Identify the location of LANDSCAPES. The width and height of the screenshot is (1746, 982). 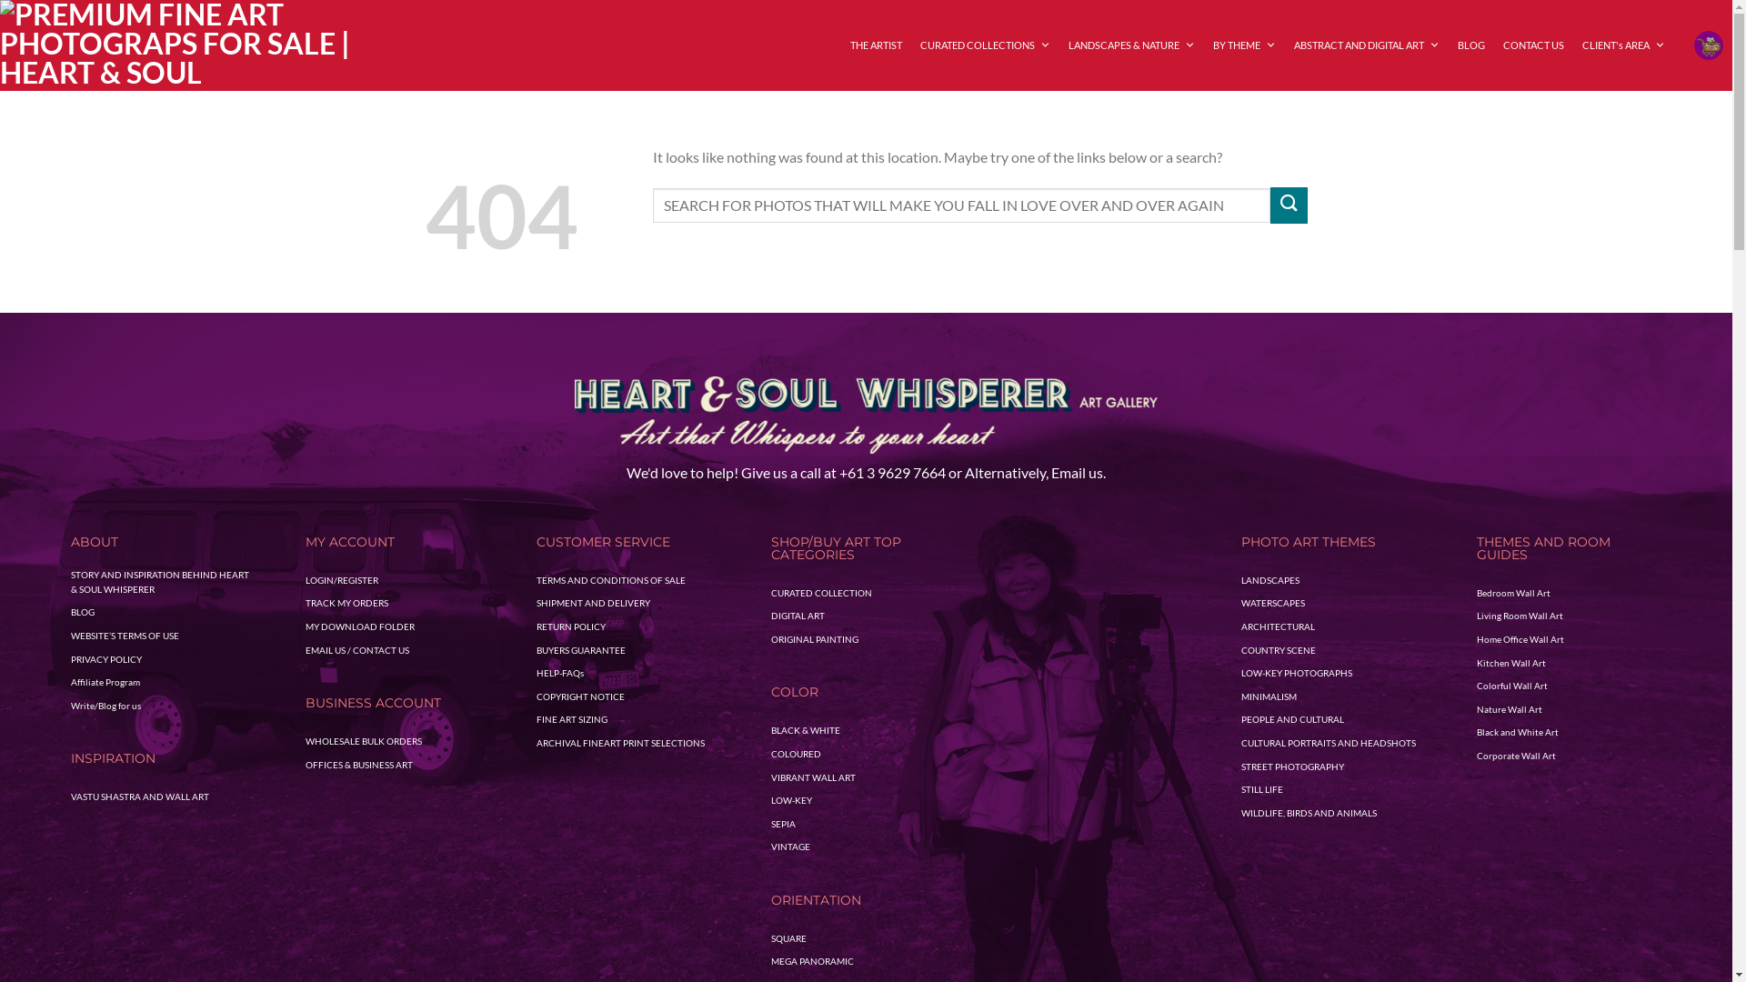
(1270, 580).